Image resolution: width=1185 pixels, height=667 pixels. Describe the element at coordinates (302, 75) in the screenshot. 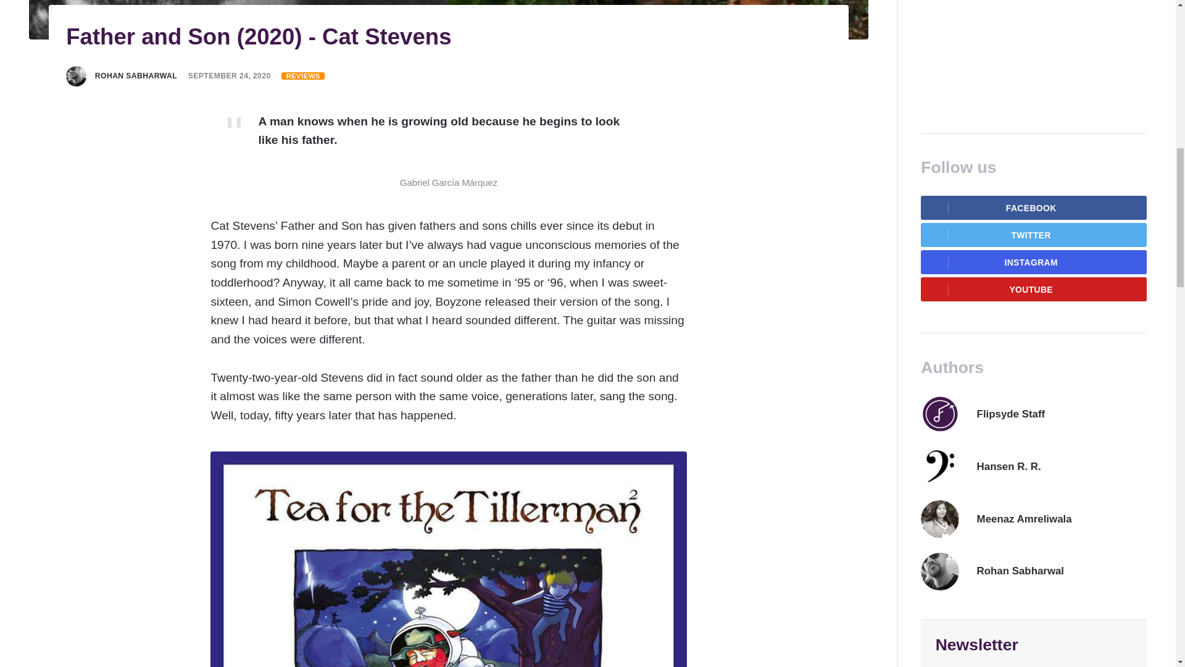

I see `REVIEWS` at that location.